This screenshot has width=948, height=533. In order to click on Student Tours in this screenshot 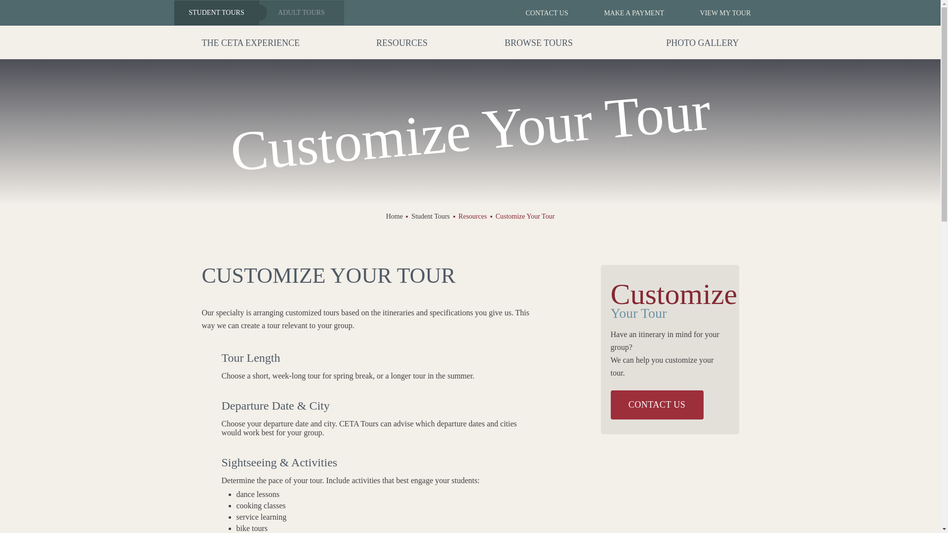, I will do `click(431, 216)`.